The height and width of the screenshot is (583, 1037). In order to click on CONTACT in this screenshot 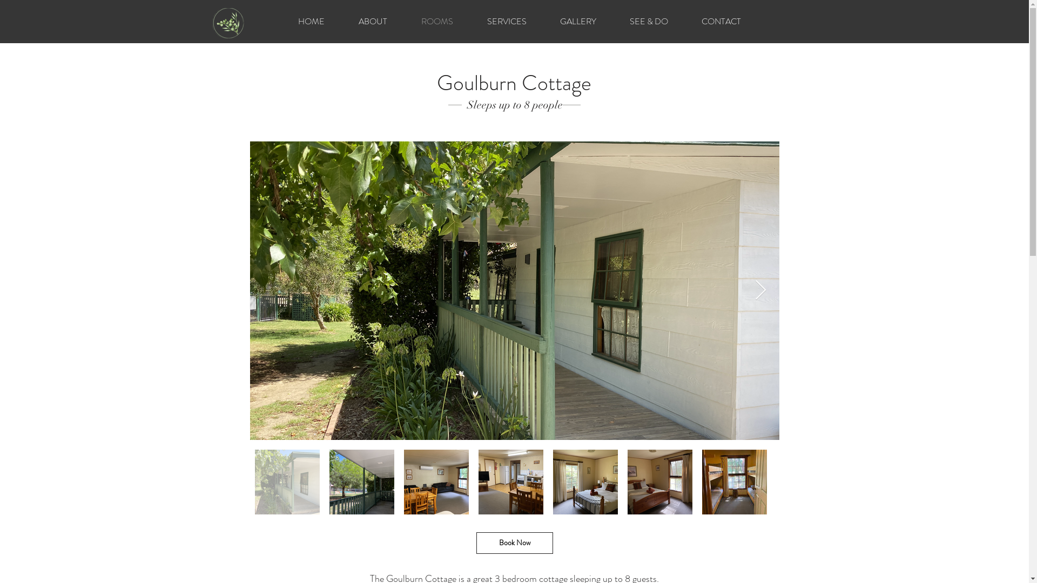, I will do `click(722, 22)`.